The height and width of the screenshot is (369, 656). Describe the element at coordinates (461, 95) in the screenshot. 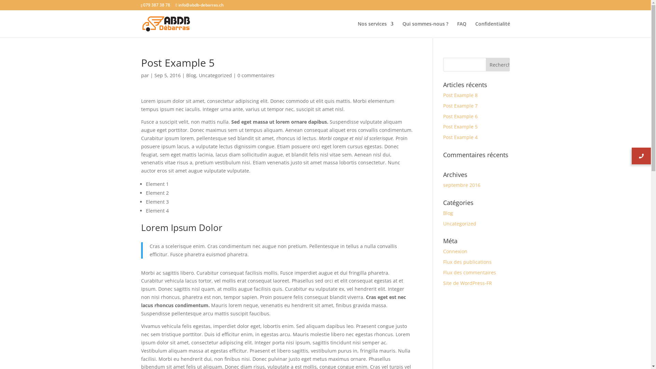

I see `Post Example 8` at that location.